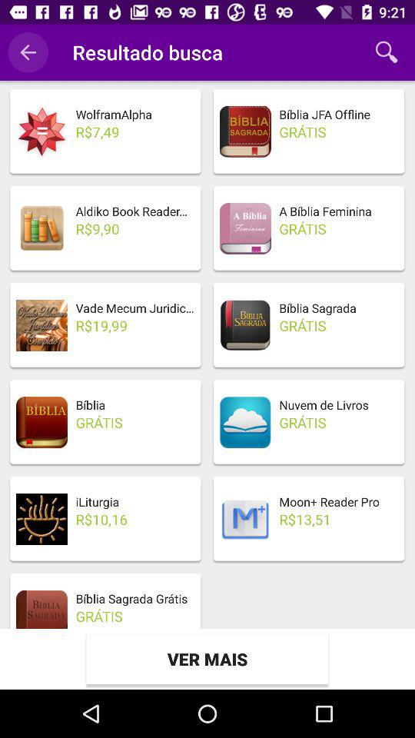  What do you see at coordinates (28, 52) in the screenshot?
I see `click item next to resultado busca item` at bounding box center [28, 52].